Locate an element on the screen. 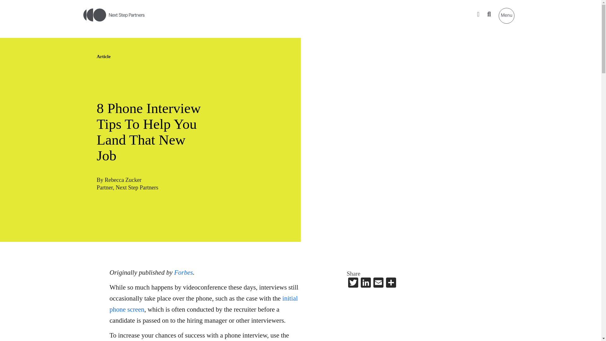  LinkedIn is located at coordinates (365, 284).